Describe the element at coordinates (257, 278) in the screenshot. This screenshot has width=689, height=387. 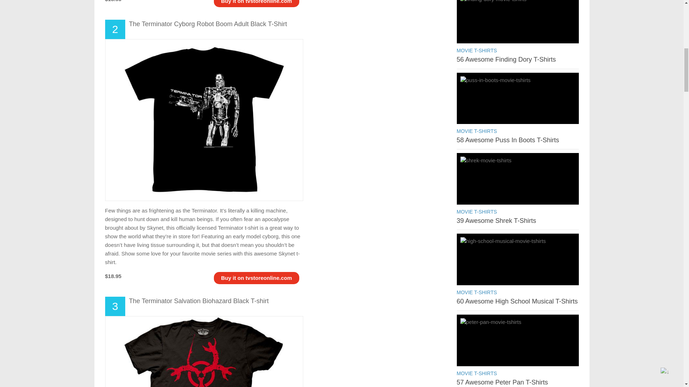
I see `Buy it on tvstoreonline.com` at that location.